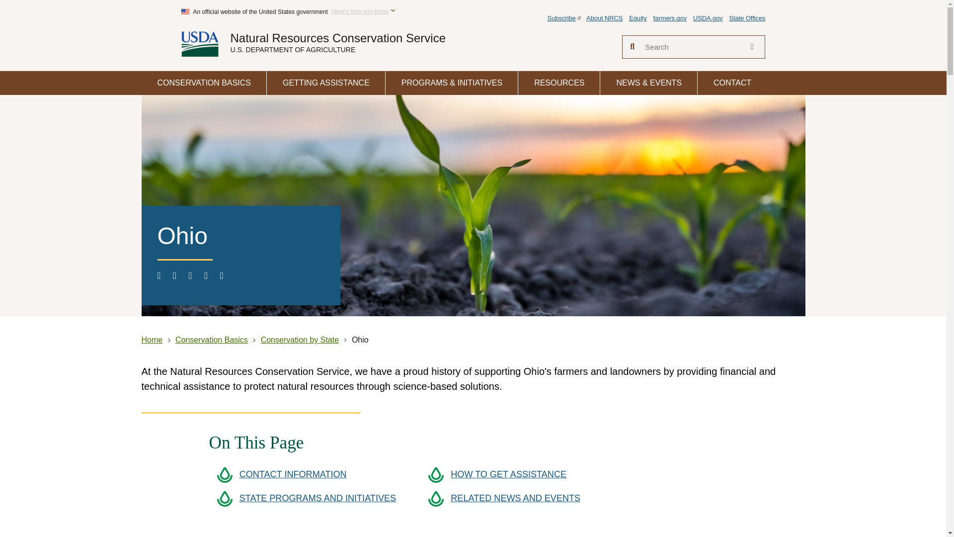 The width and height of the screenshot is (954, 537). Describe the element at coordinates (604, 18) in the screenshot. I see `About NRCS` at that location.